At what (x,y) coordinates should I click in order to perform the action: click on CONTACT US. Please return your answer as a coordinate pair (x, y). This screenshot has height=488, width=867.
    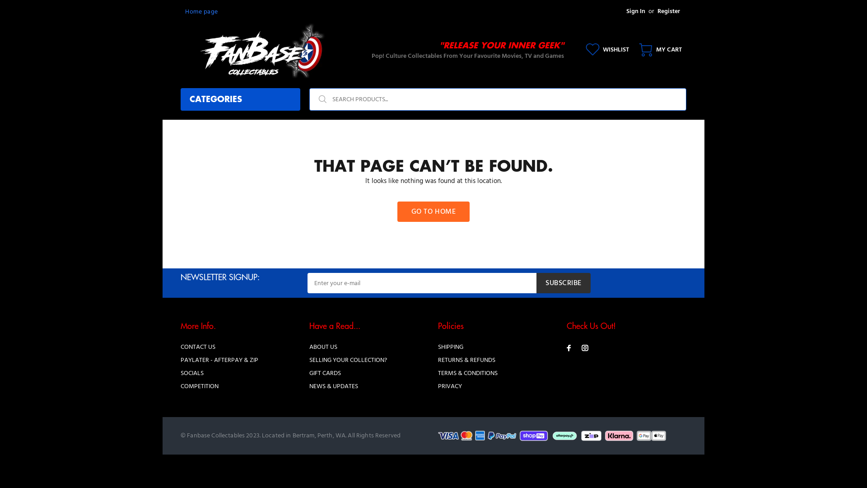
    Looking at the image, I should click on (198, 347).